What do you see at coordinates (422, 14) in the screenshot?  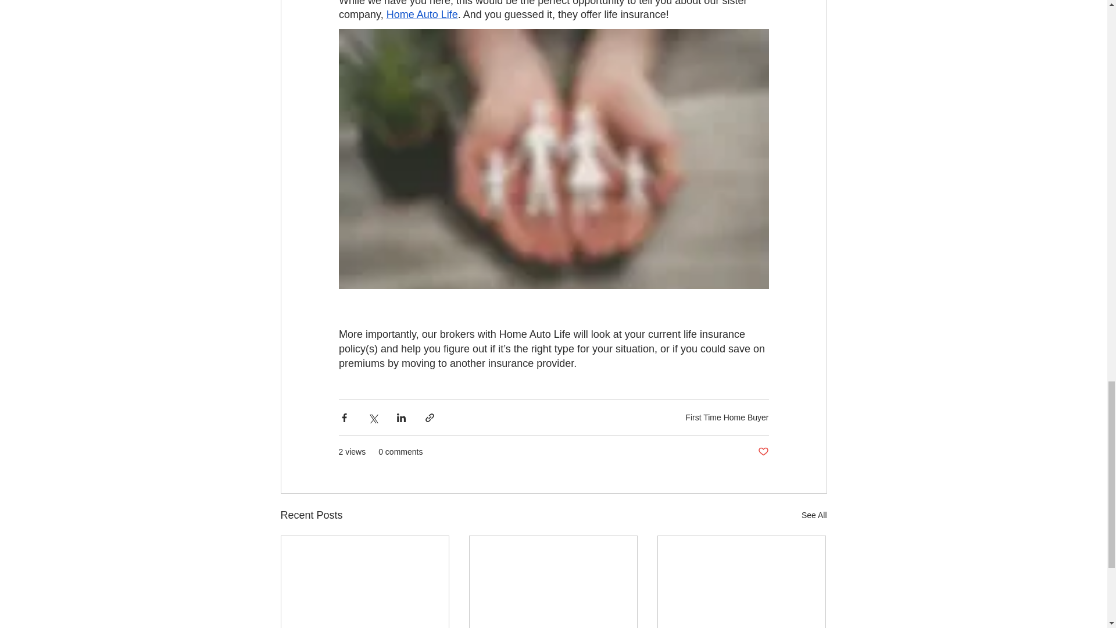 I see `Home Auto Life` at bounding box center [422, 14].